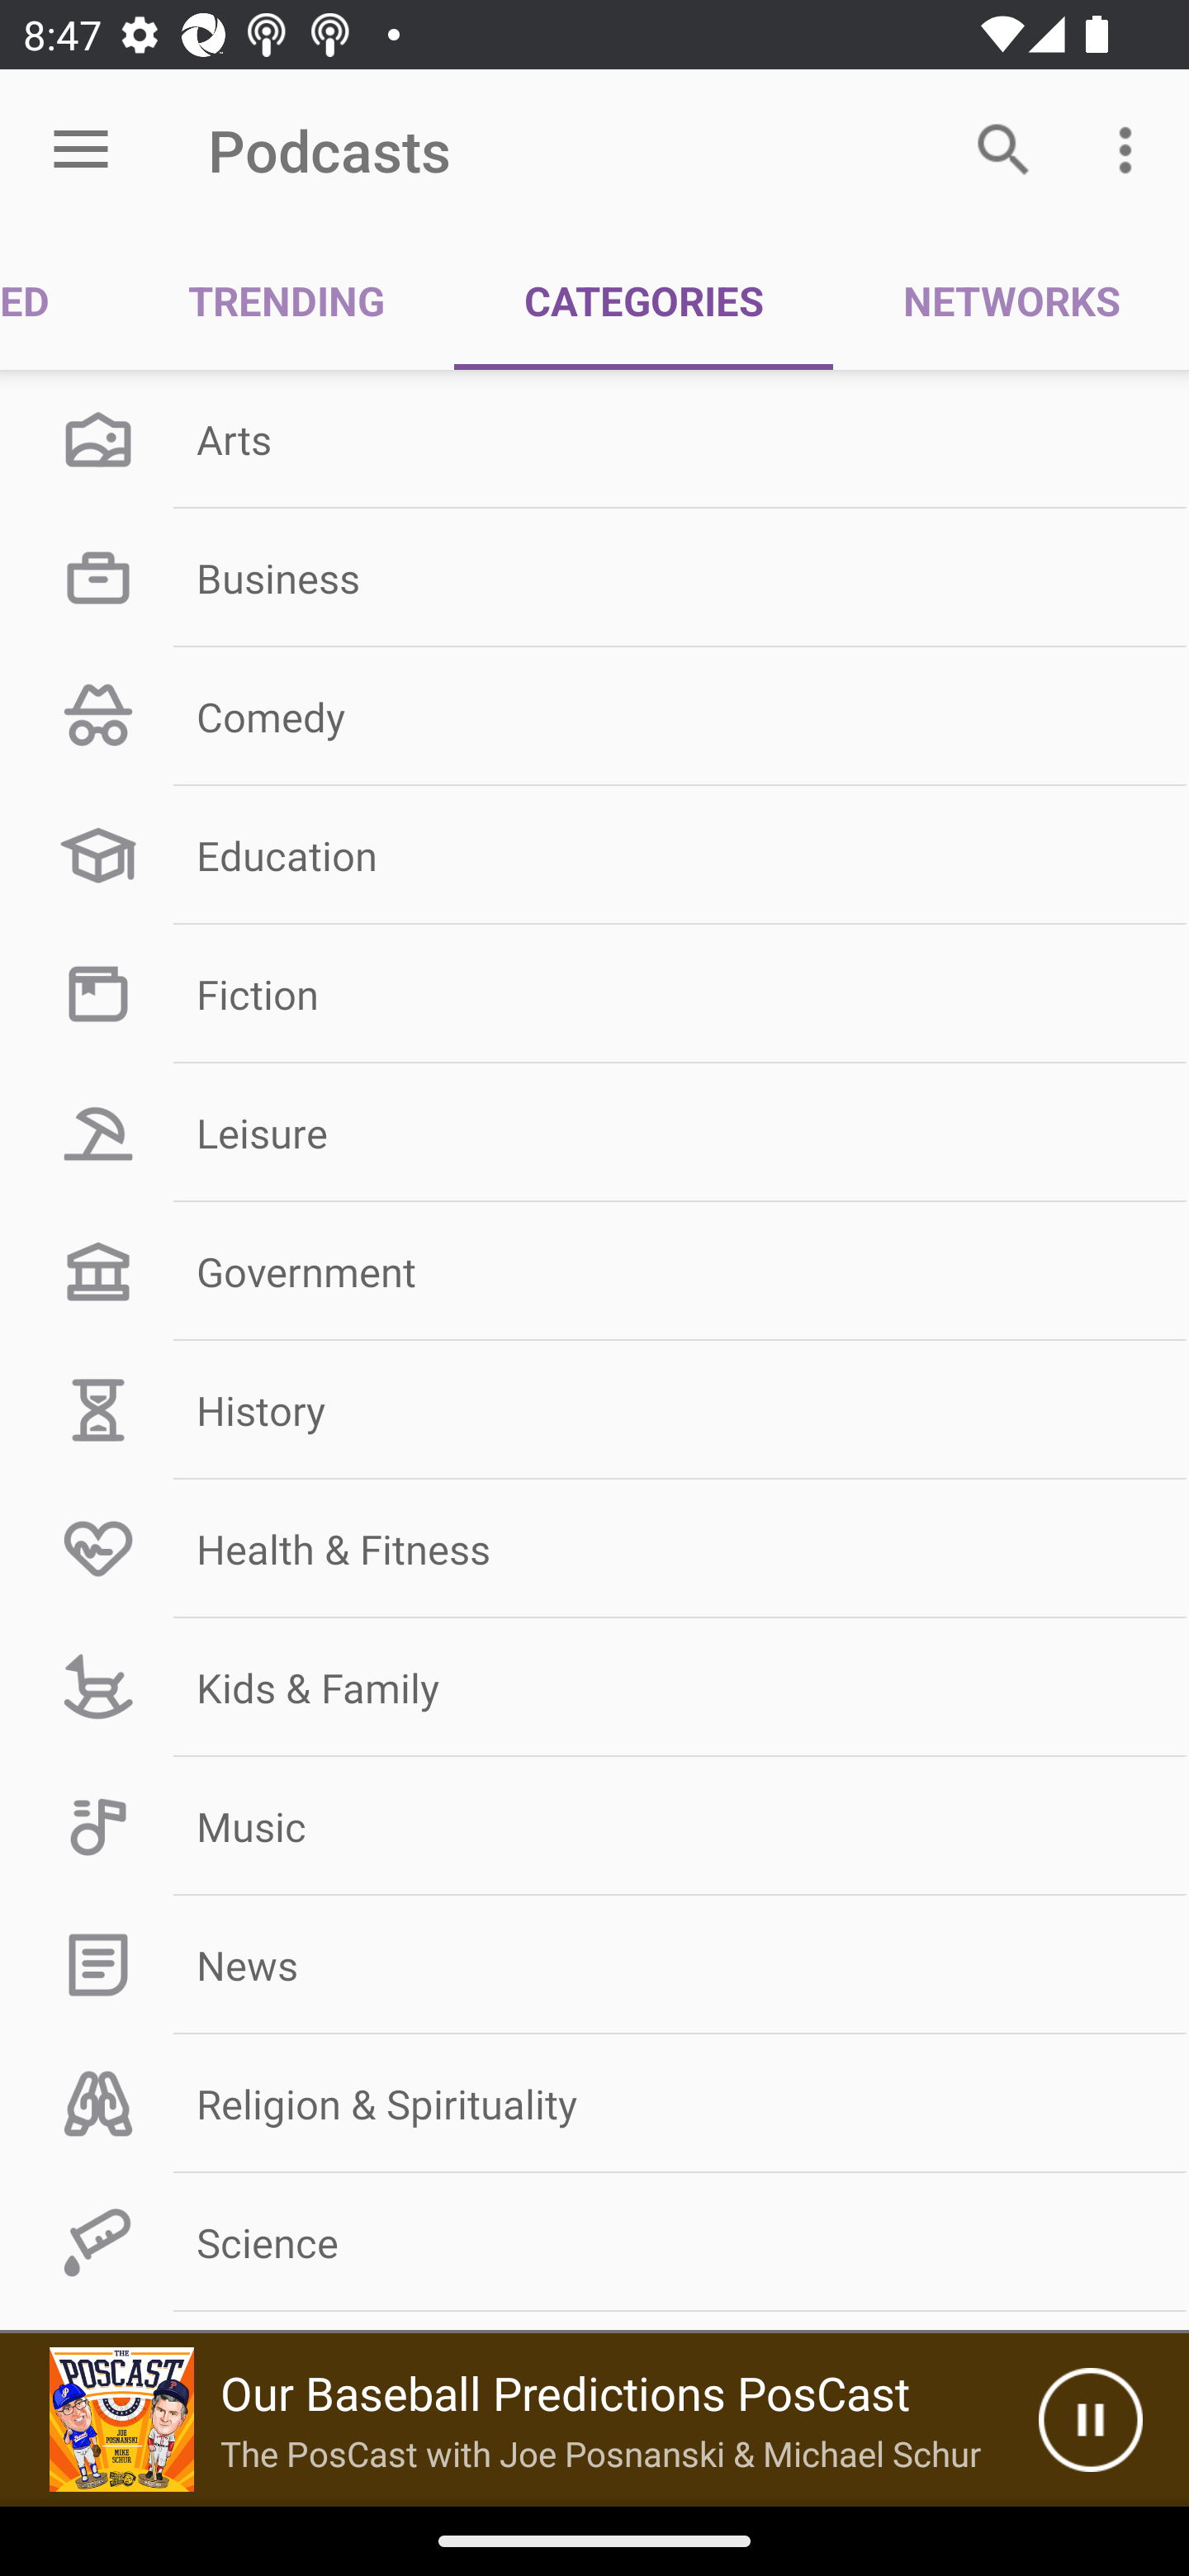 This screenshot has width=1189, height=2576. What do you see at coordinates (594, 2104) in the screenshot?
I see `Religion & Spirituality` at bounding box center [594, 2104].